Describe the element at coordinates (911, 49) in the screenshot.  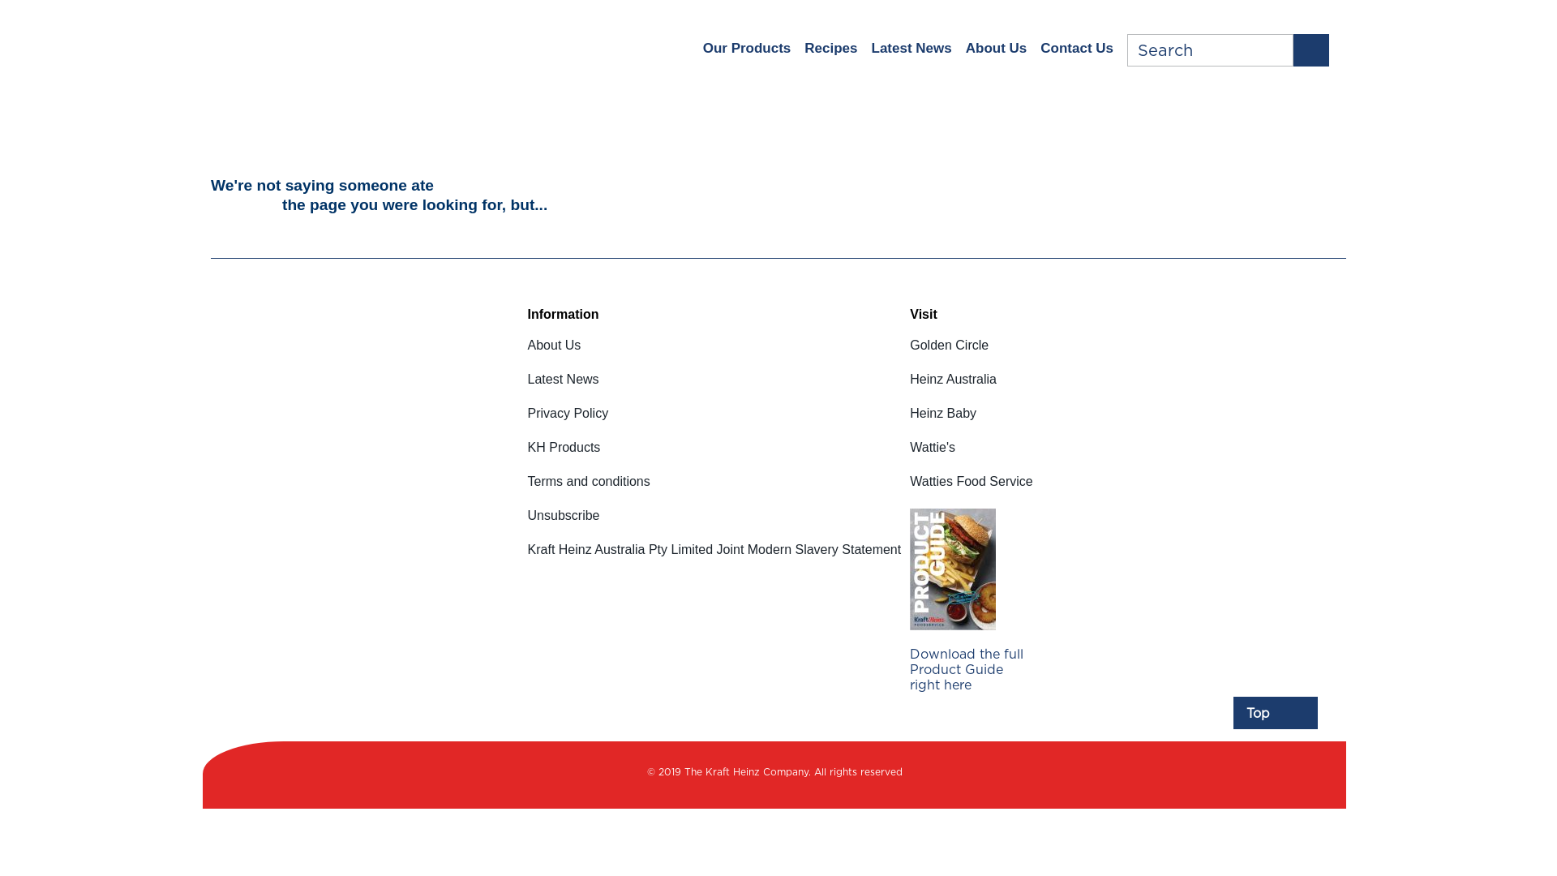
I see `Latest News` at that location.